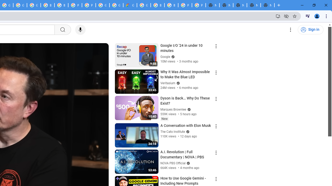 This screenshot has width=332, height=186. What do you see at coordinates (267, 5) in the screenshot?
I see `New Tab` at bounding box center [267, 5].